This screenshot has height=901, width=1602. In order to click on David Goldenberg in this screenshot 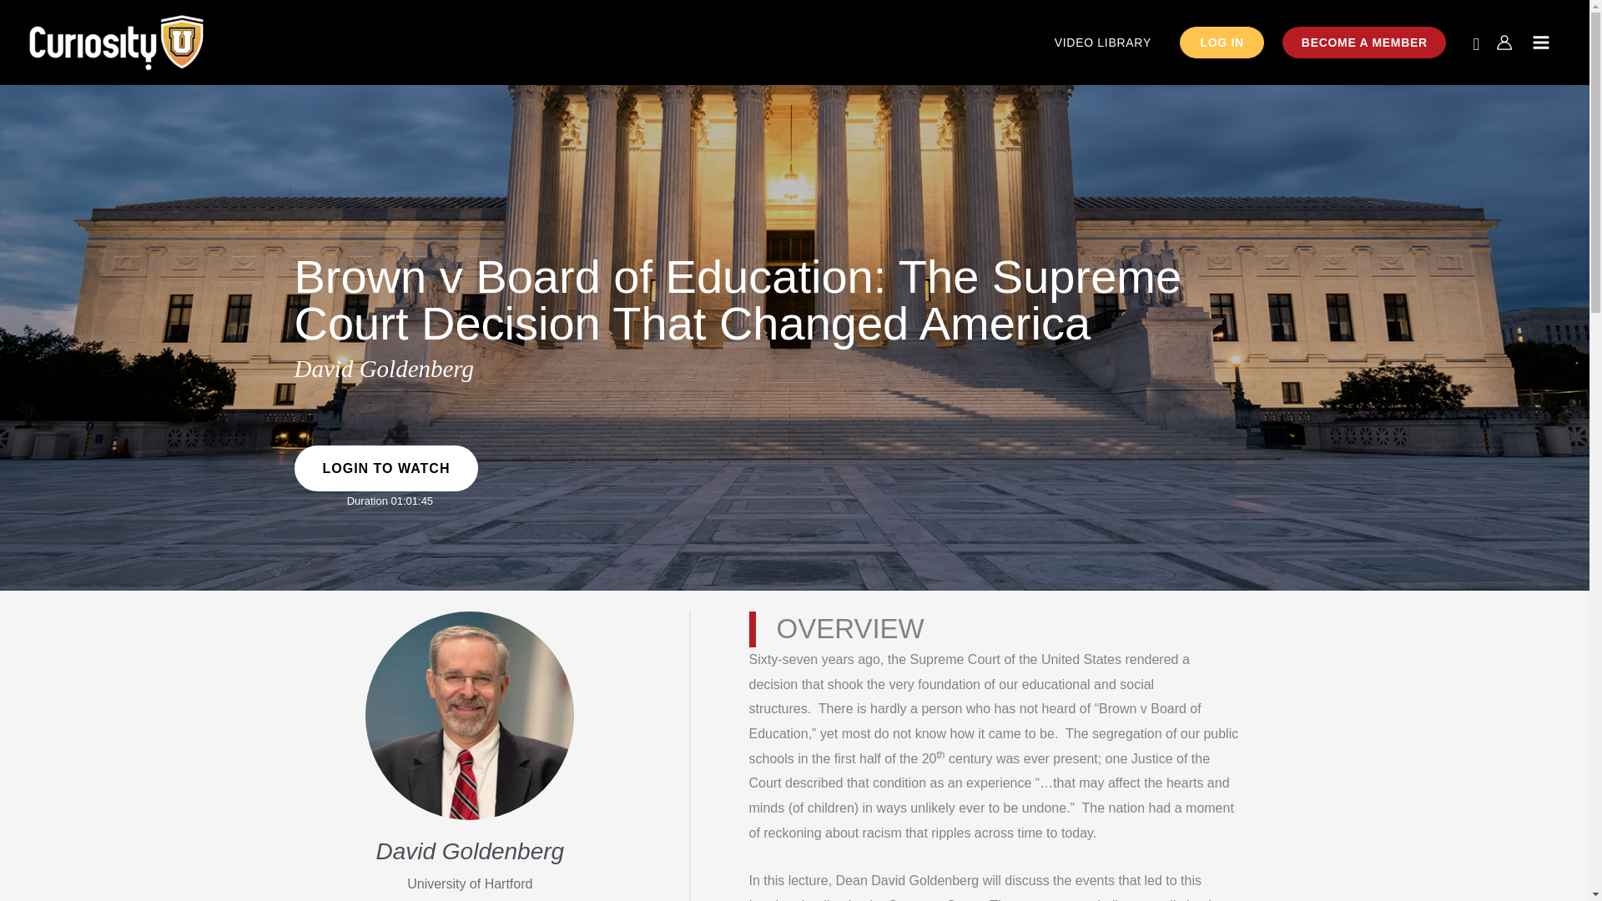, I will do `click(469, 851)`.